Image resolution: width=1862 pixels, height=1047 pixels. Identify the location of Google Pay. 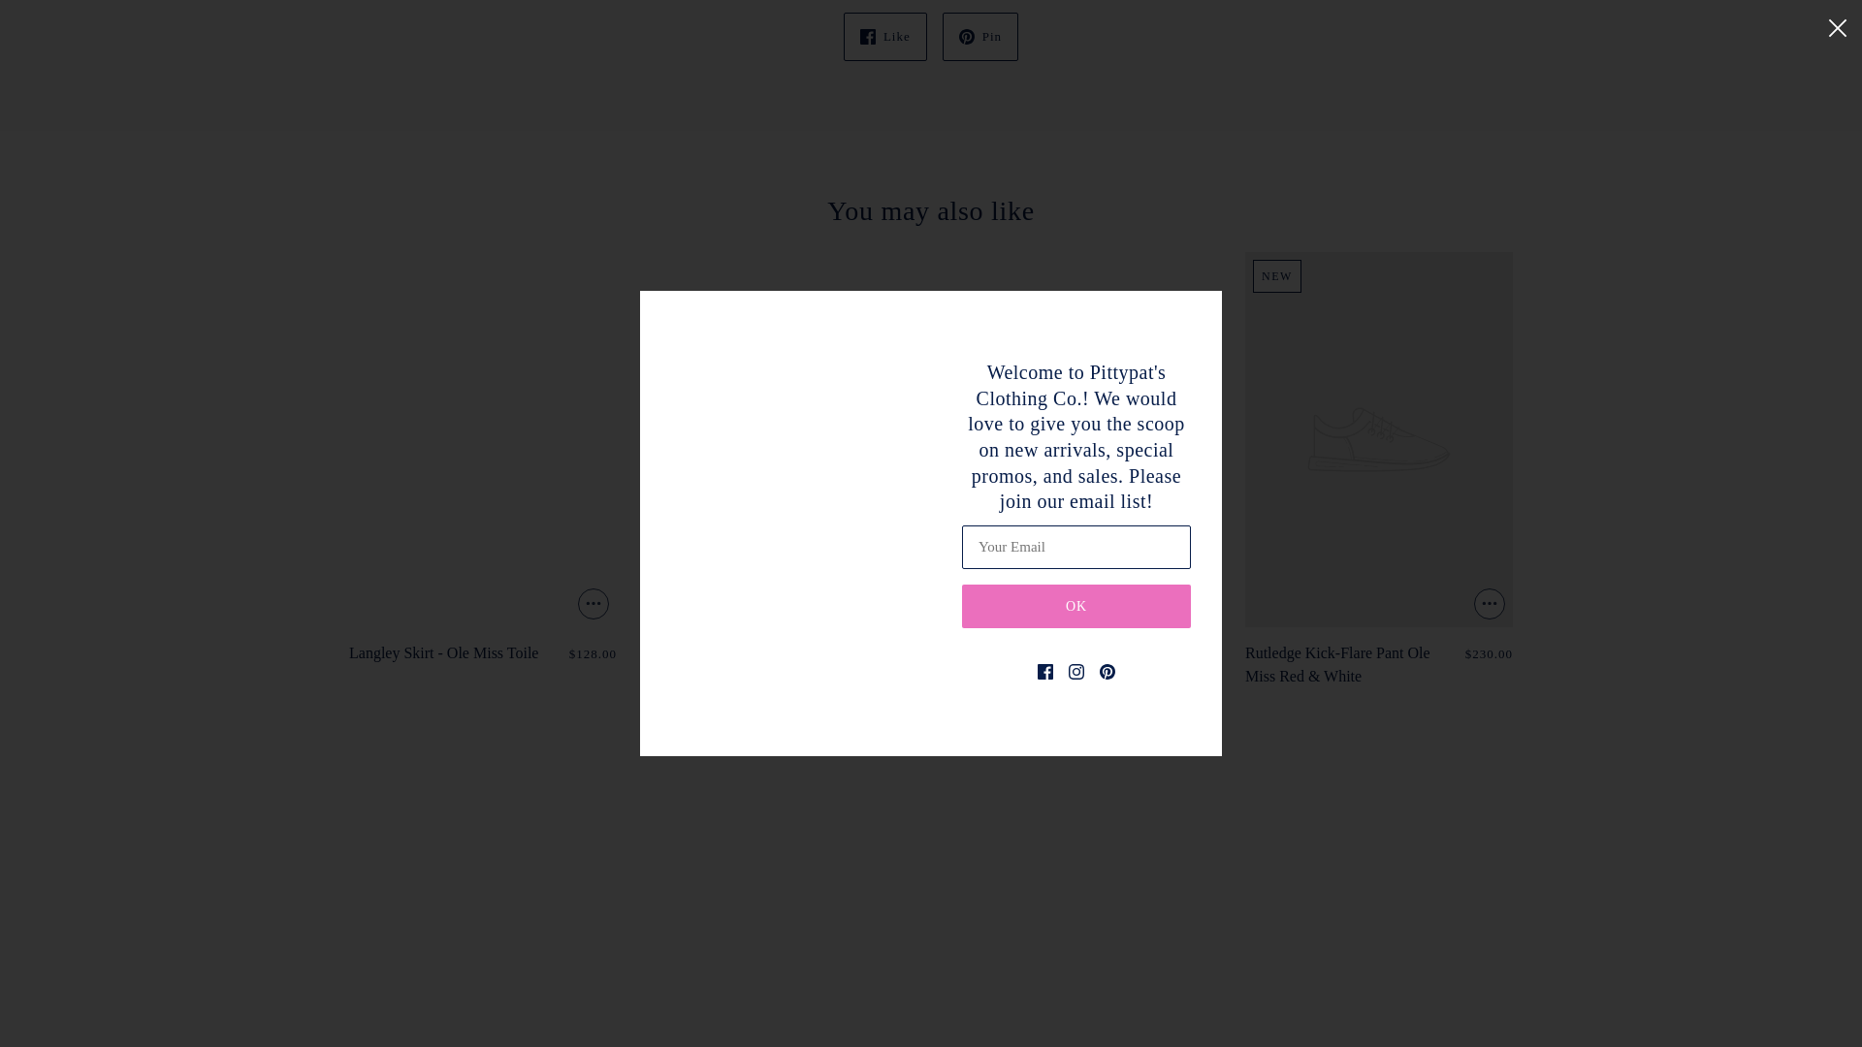
(1557, 972).